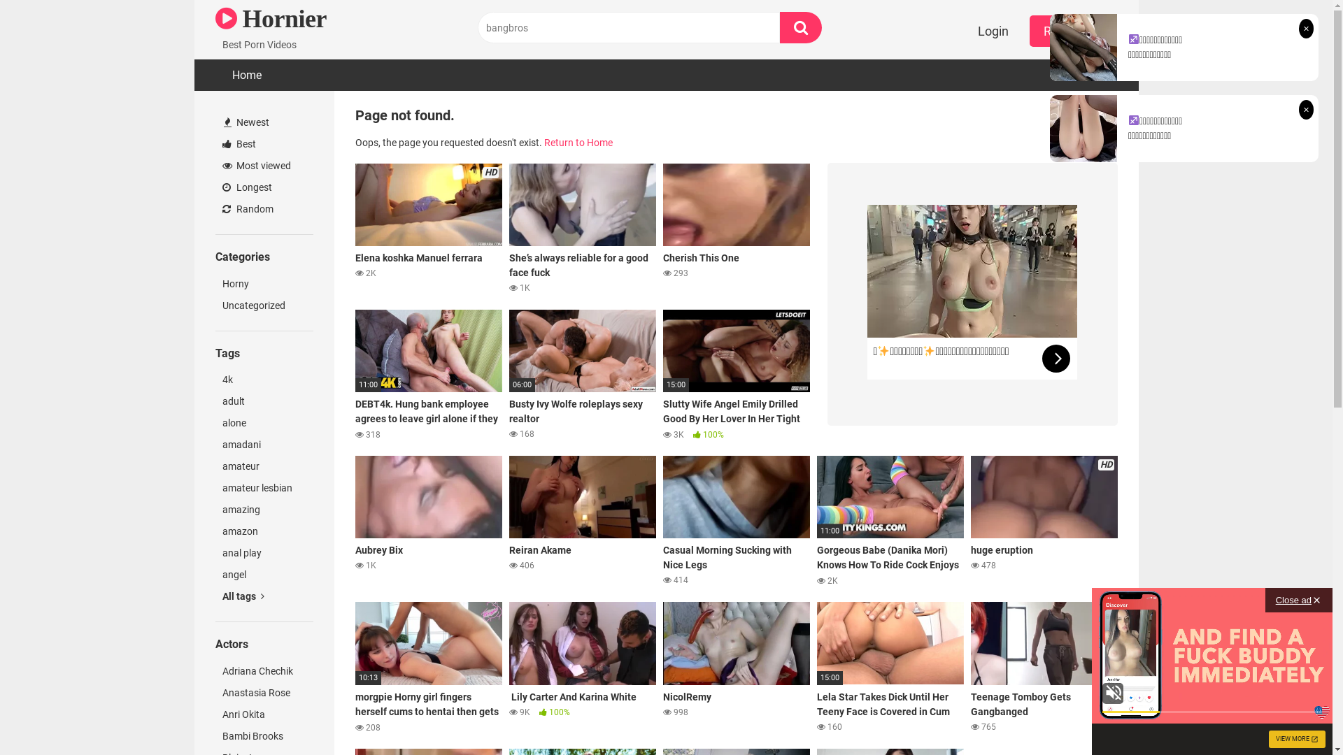 This screenshot has height=755, width=1343. Describe the element at coordinates (271, 19) in the screenshot. I see `Hornier` at that location.